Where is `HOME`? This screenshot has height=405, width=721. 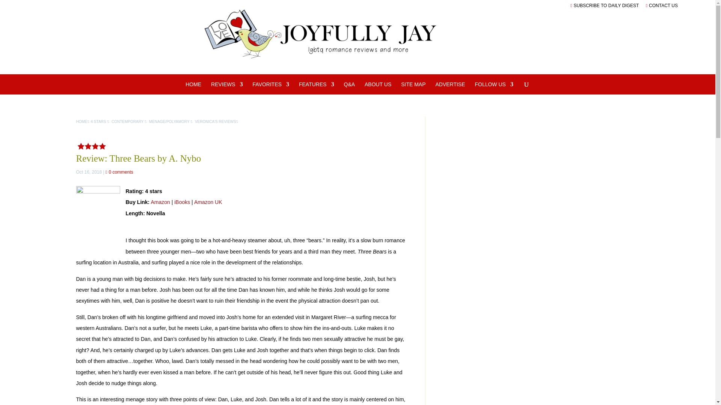 HOME is located at coordinates (193, 88).